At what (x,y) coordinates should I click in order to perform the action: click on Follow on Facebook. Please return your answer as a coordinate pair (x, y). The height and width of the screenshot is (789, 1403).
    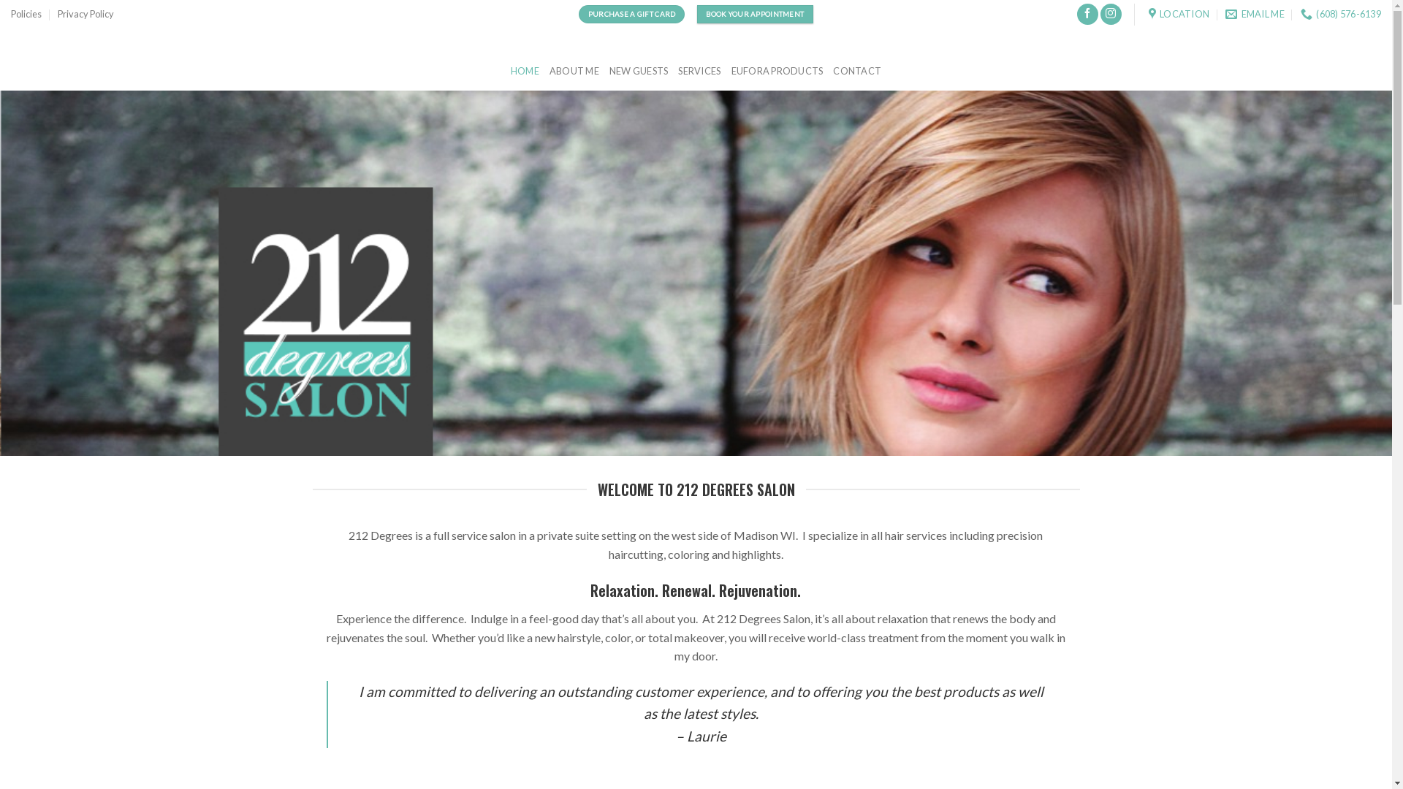
    Looking at the image, I should click on (1087, 15).